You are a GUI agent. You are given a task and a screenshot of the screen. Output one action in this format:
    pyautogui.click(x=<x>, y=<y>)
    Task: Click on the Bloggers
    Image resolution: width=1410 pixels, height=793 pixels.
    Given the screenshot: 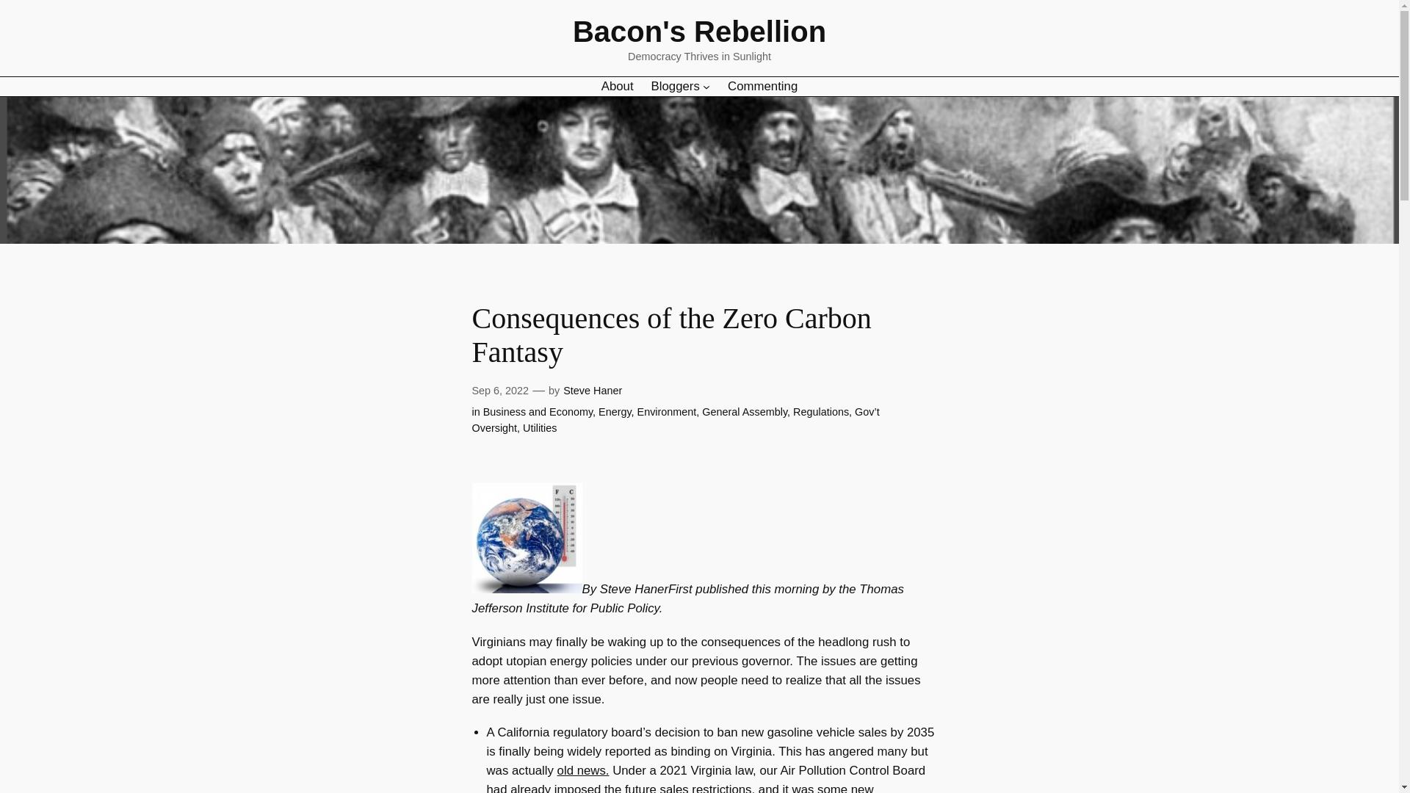 What is the action you would take?
    pyautogui.click(x=676, y=85)
    